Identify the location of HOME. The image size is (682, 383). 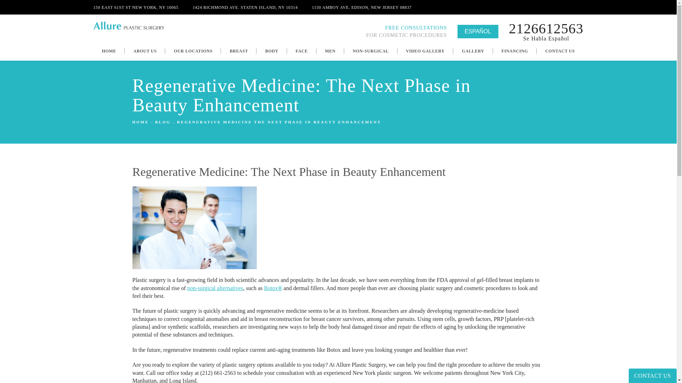
(109, 51).